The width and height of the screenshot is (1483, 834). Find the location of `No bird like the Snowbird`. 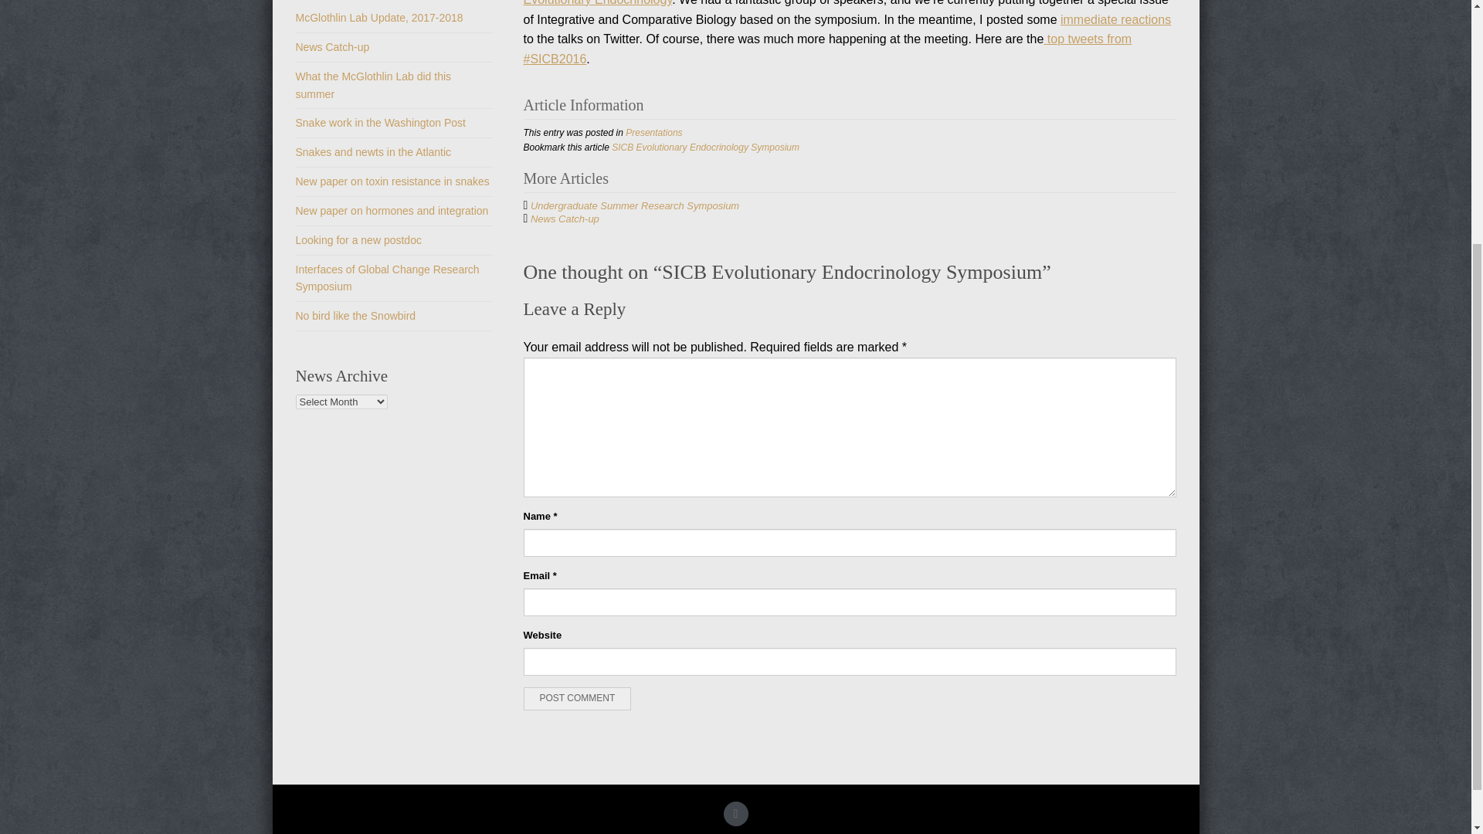

No bird like the Snowbird is located at coordinates (355, 315).